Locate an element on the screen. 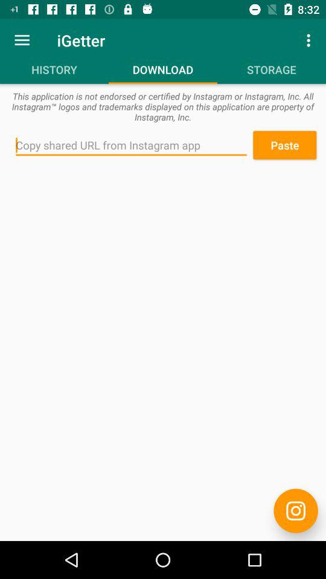 The image size is (326, 579). turn on the icon next to igetter icon is located at coordinates (22, 40).